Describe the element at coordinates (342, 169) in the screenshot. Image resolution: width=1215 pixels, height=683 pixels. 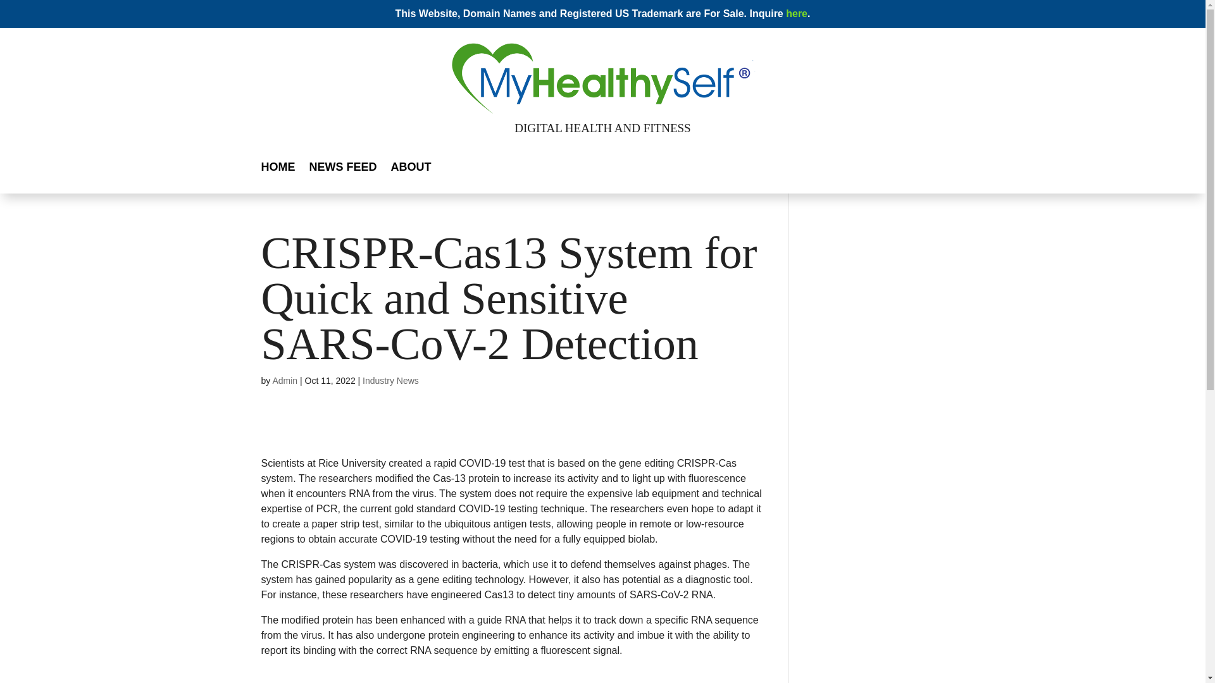
I see `NEWS FEED` at that location.